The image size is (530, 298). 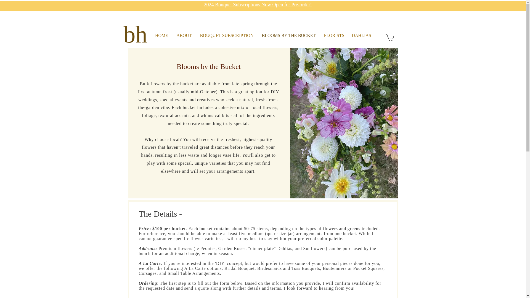 What do you see at coordinates (257, 4) in the screenshot?
I see `2024 Bouquet Subscriptions Now Open for Pre-order!` at bounding box center [257, 4].